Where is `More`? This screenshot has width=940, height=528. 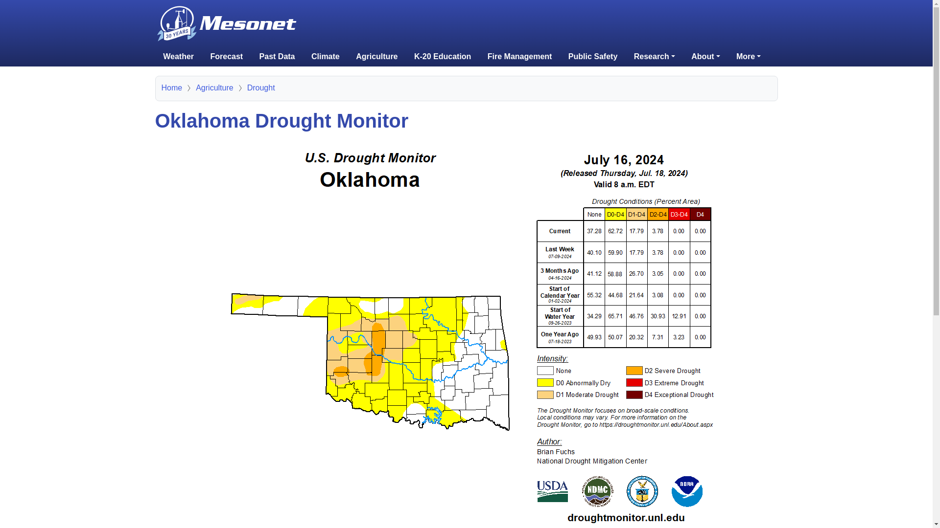
More is located at coordinates (748, 57).